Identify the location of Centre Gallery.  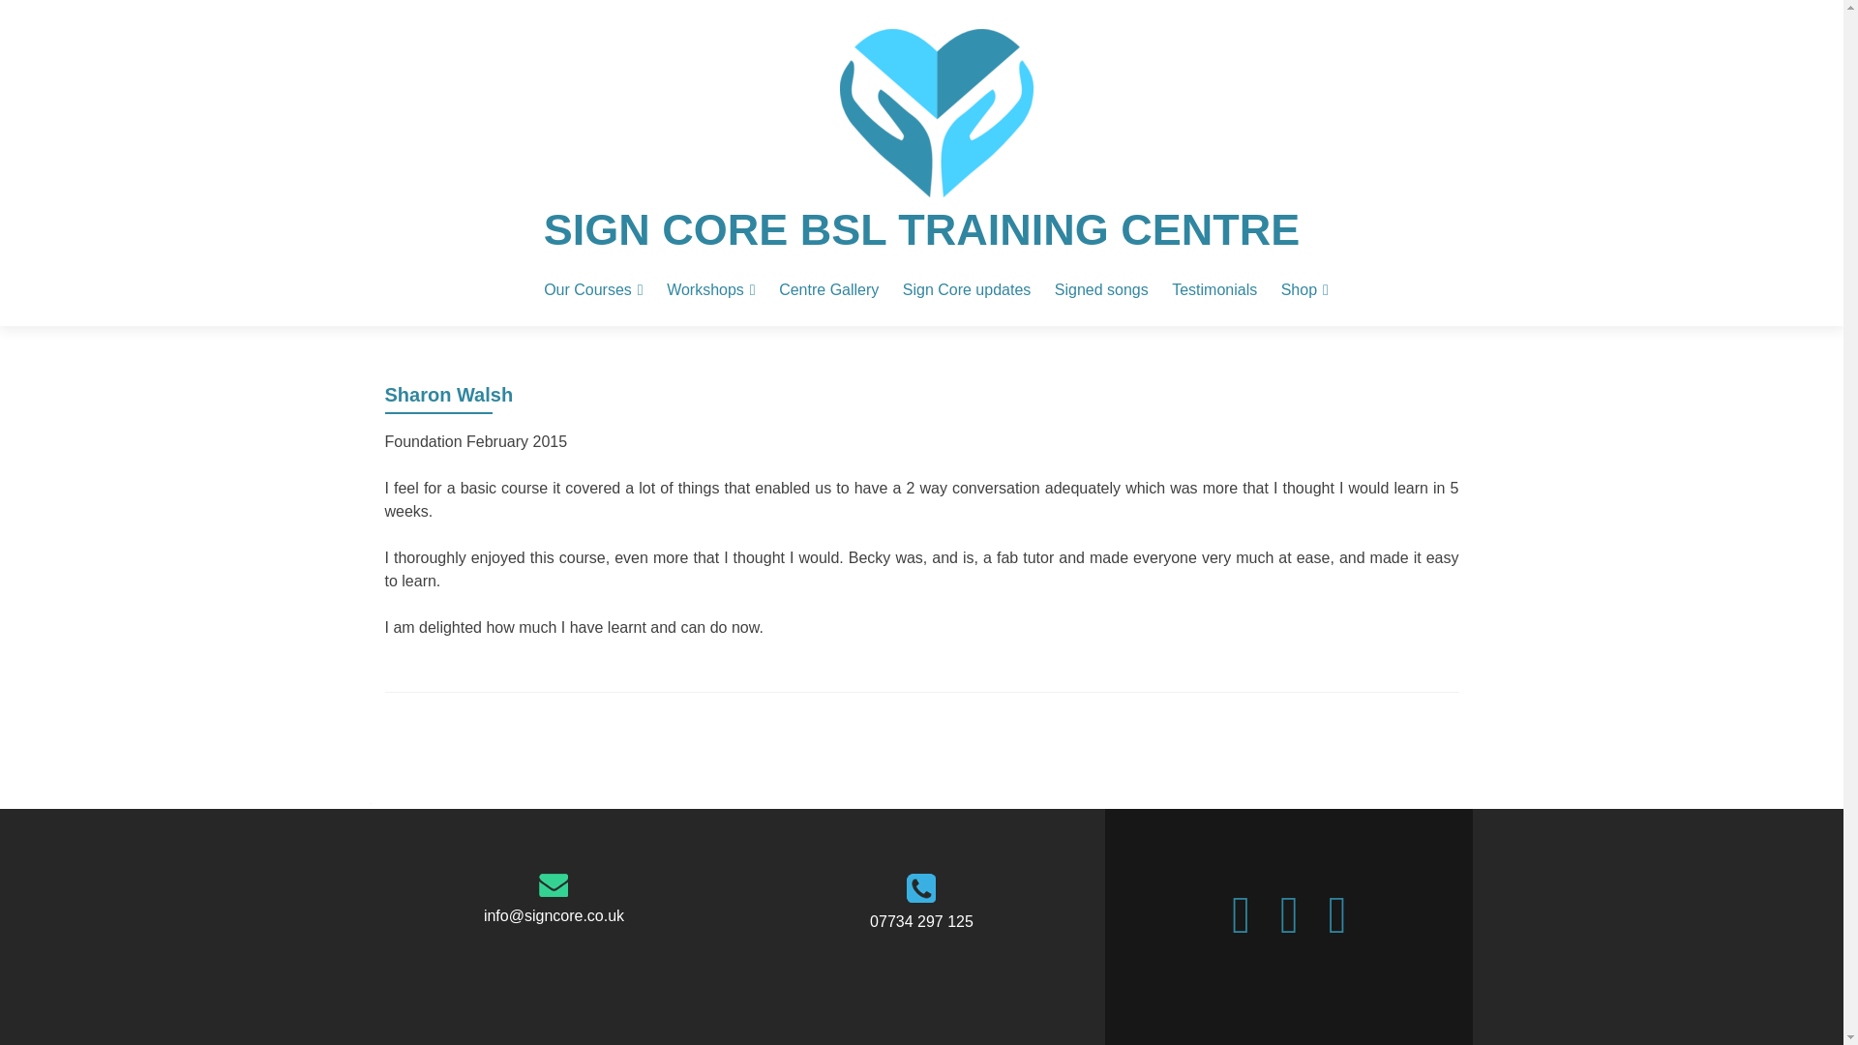
(828, 289).